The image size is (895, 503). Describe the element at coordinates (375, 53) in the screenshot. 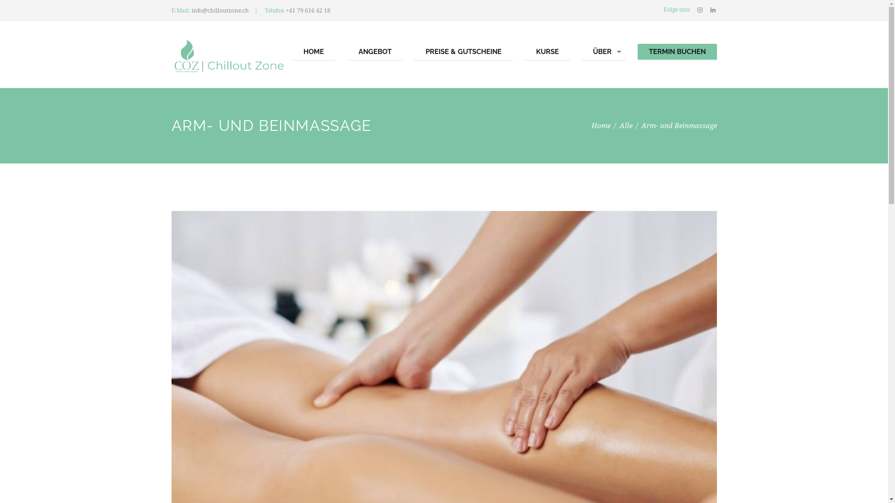

I see `ANGEBOT` at that location.